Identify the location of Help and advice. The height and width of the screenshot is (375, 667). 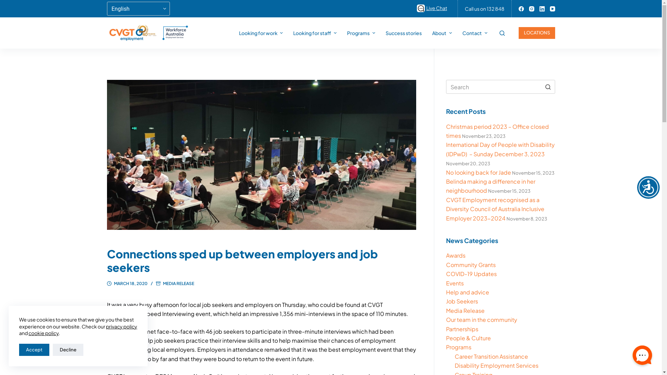
(468, 292).